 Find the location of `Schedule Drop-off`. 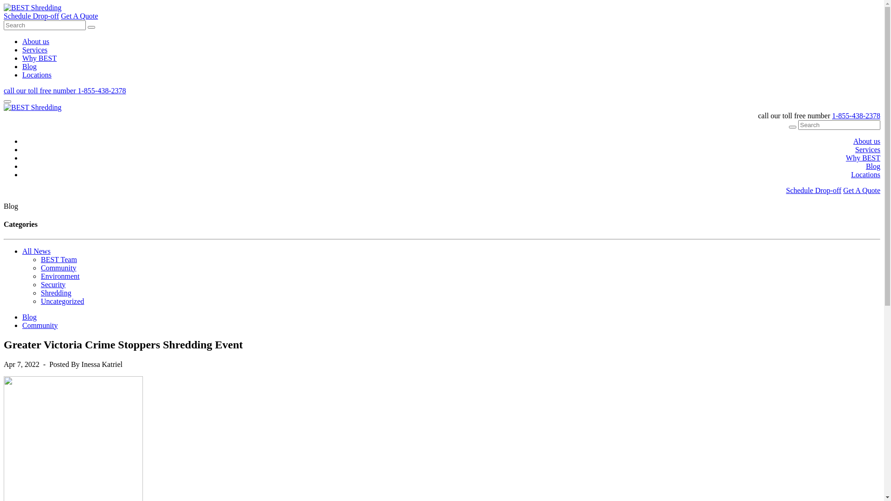

Schedule Drop-off is located at coordinates (32, 16).